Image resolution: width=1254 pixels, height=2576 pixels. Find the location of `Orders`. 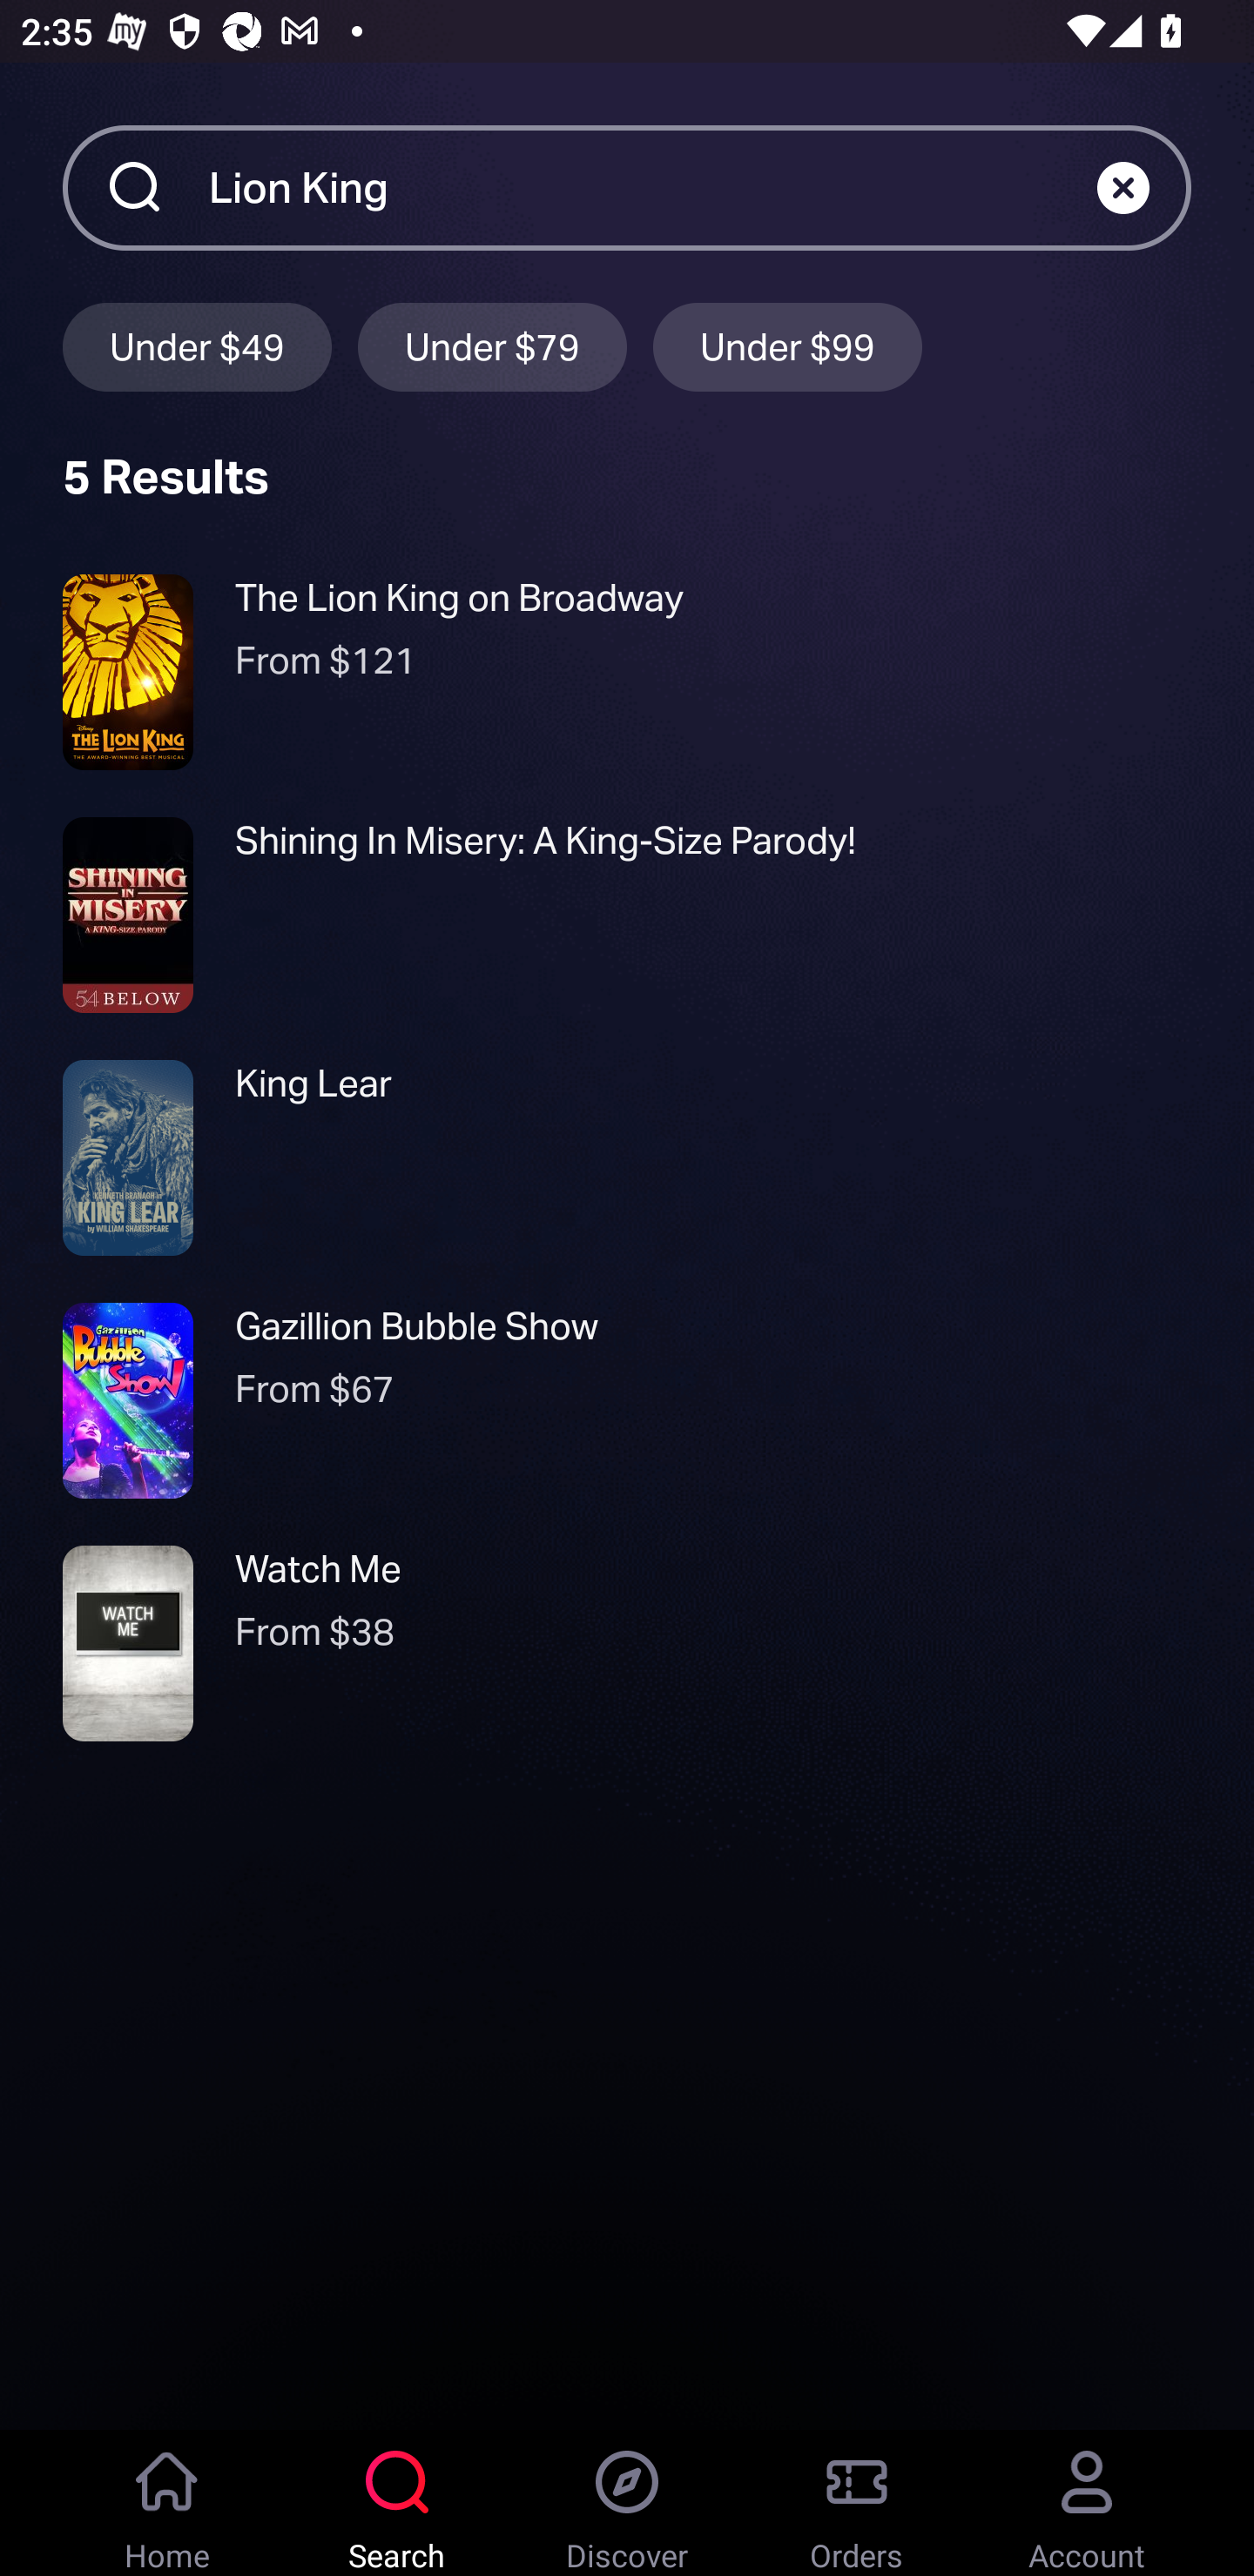

Orders is located at coordinates (857, 2503).